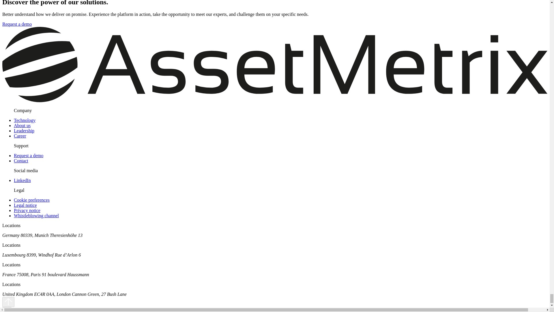  What do you see at coordinates (17, 24) in the screenshot?
I see `Request a demo` at bounding box center [17, 24].